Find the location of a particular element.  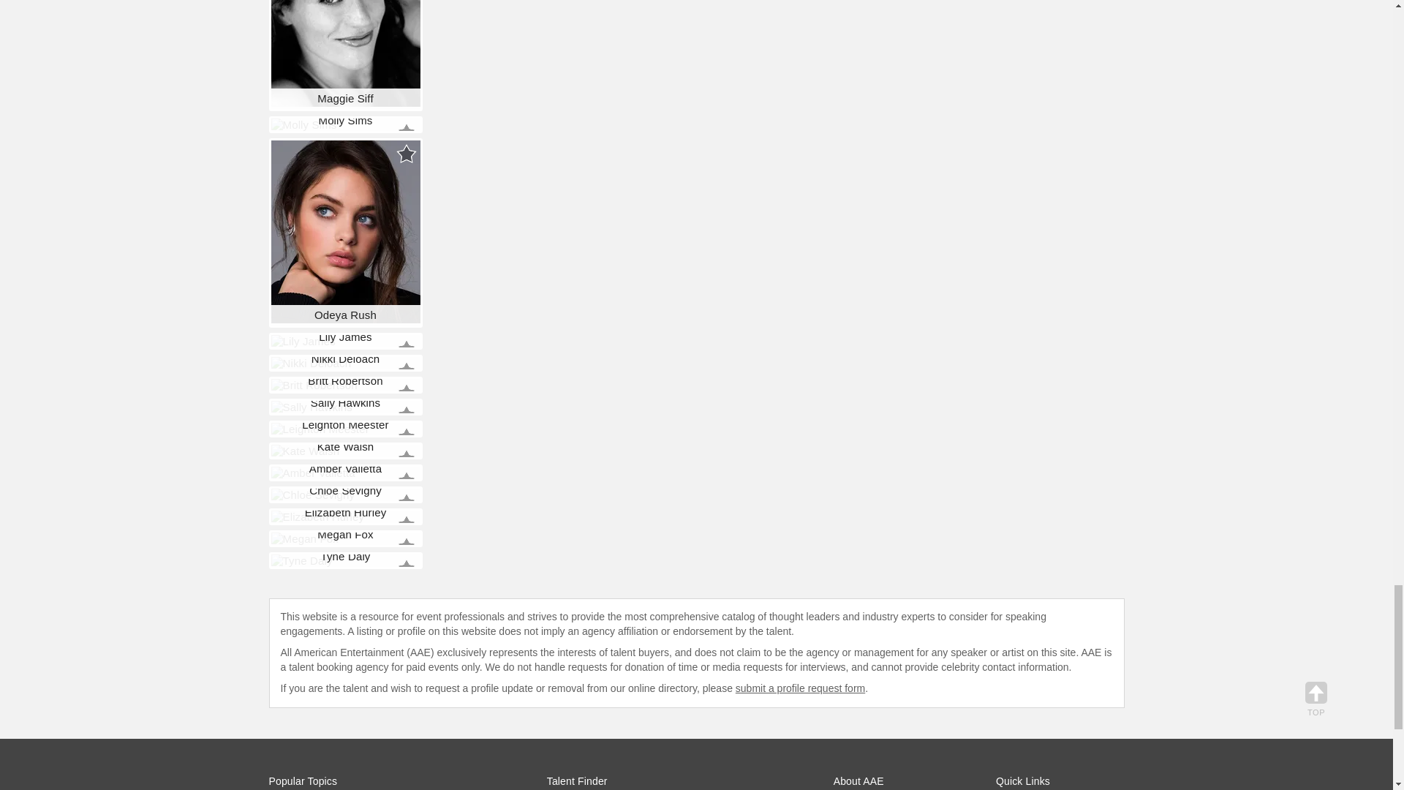

Lily James is located at coordinates (303, 341).